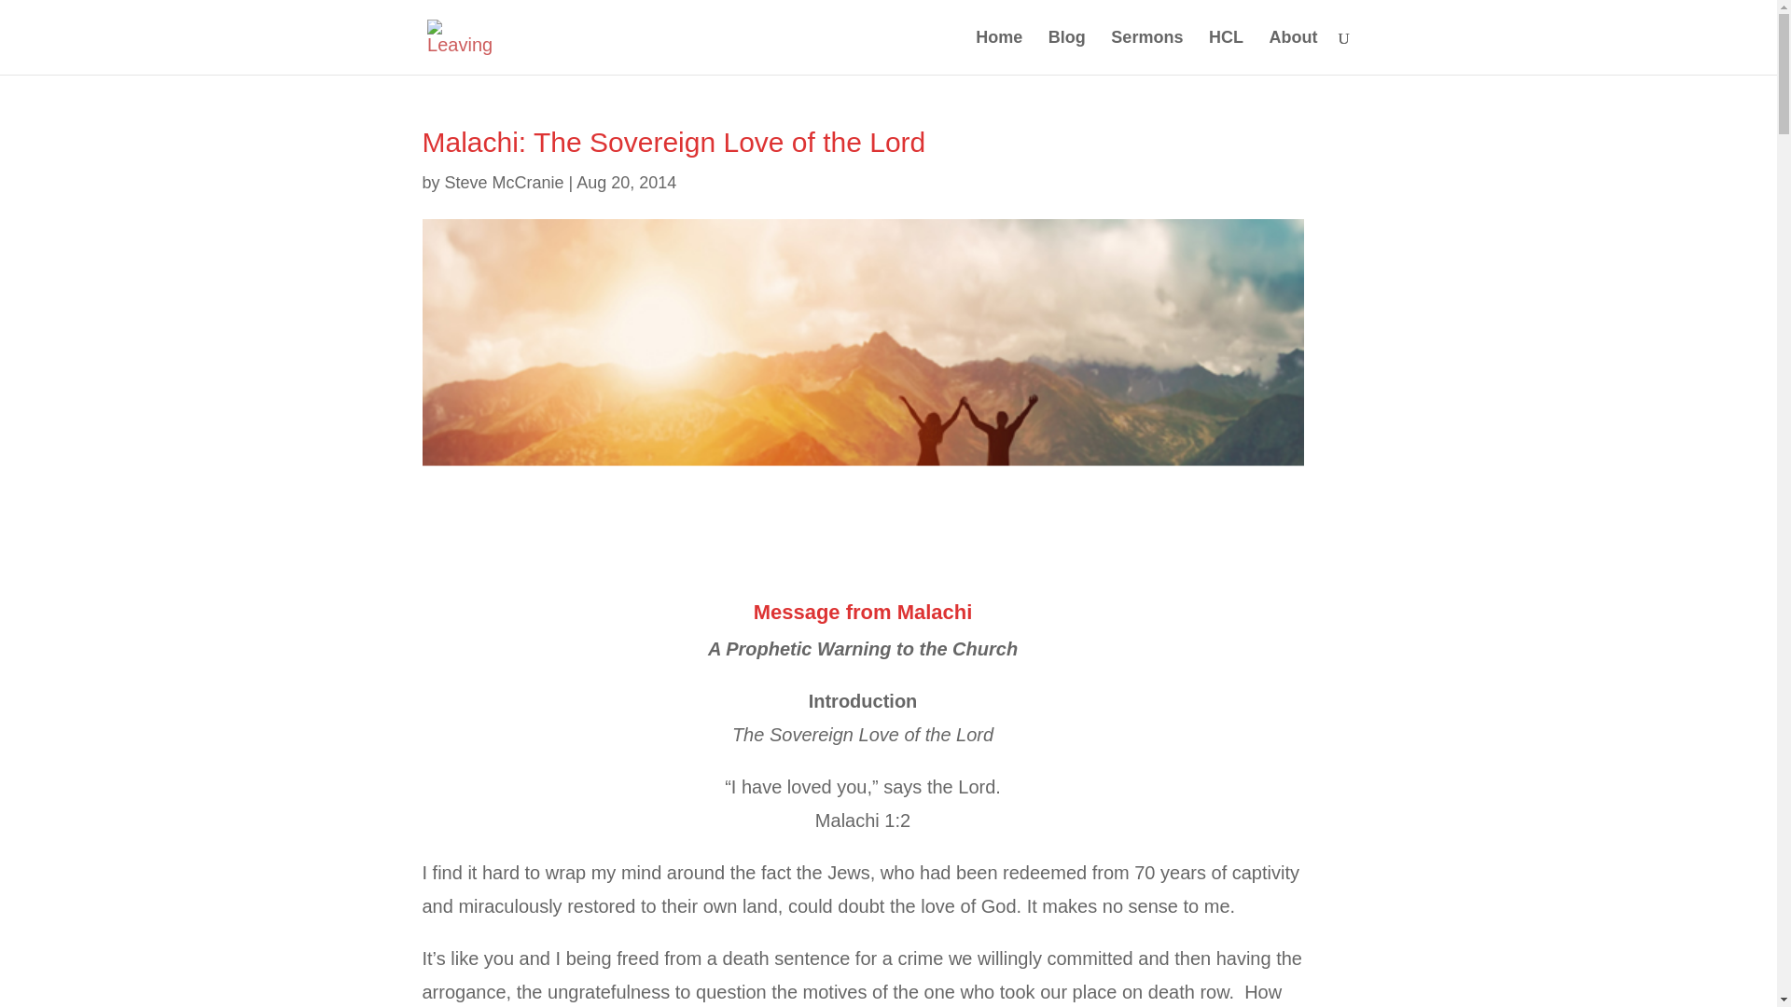  I want to click on Home, so click(999, 52).